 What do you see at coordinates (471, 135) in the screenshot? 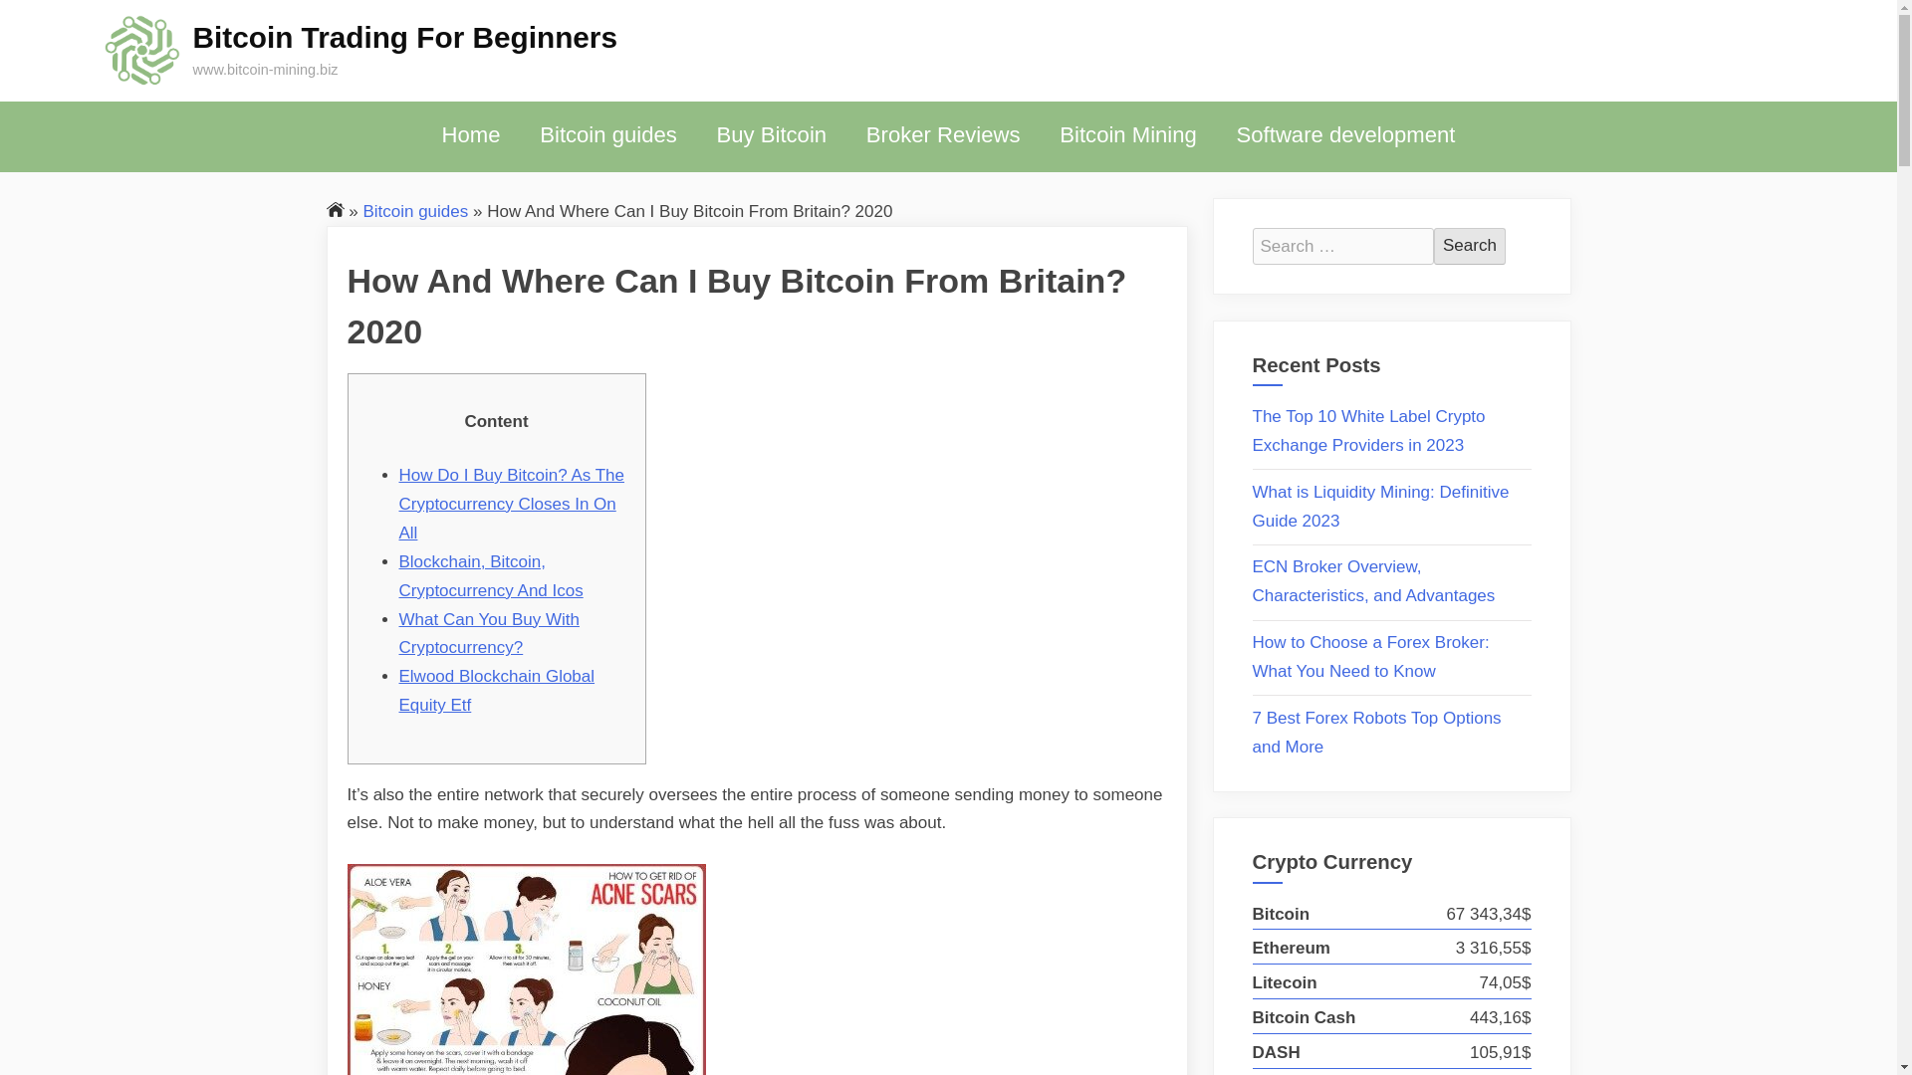
I see `Home` at bounding box center [471, 135].